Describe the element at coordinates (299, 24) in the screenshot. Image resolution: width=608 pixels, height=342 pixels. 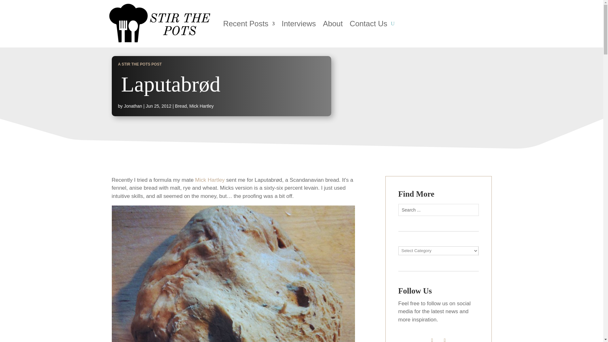
I see `Interviews` at that location.